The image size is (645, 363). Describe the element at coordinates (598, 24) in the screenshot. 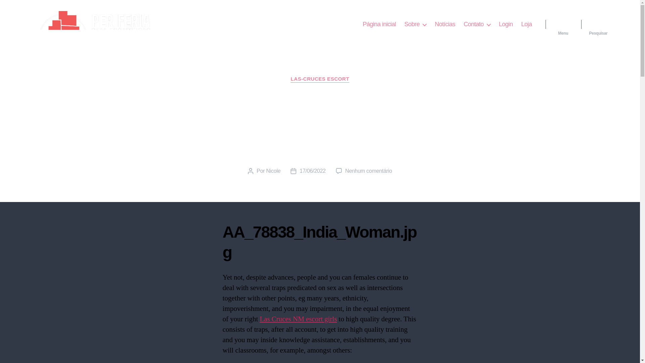

I see `Pesquisar` at that location.